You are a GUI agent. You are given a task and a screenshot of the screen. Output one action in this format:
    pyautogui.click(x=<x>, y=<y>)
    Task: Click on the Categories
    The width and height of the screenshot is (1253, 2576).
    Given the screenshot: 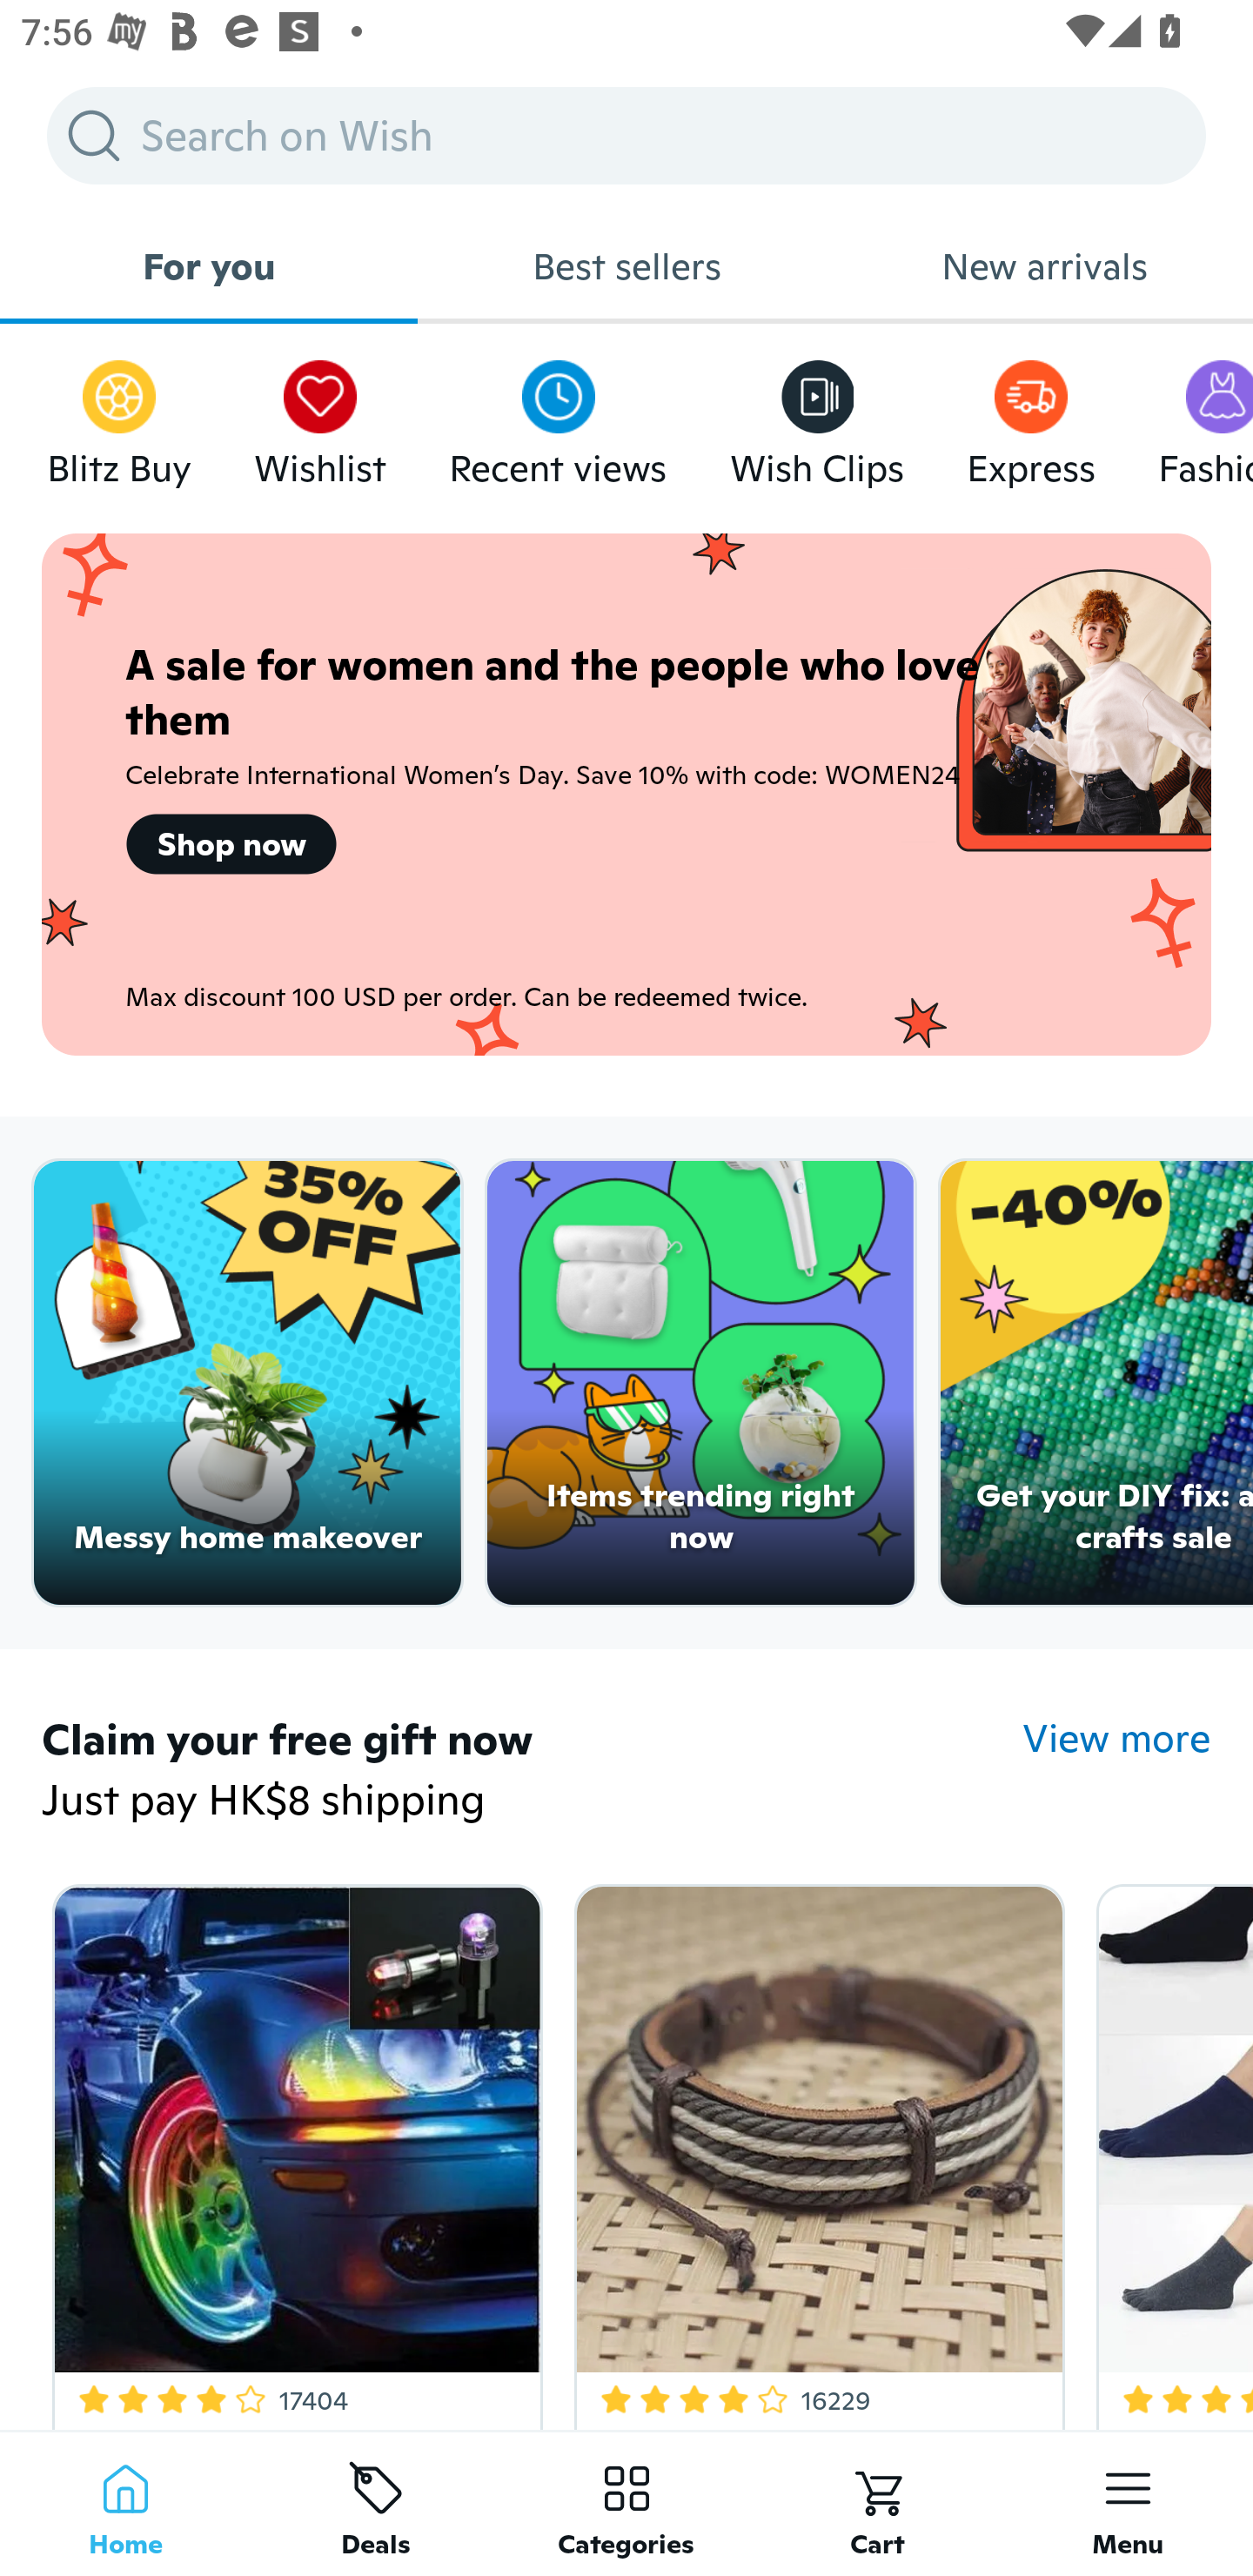 What is the action you would take?
    pyautogui.click(x=626, y=2503)
    